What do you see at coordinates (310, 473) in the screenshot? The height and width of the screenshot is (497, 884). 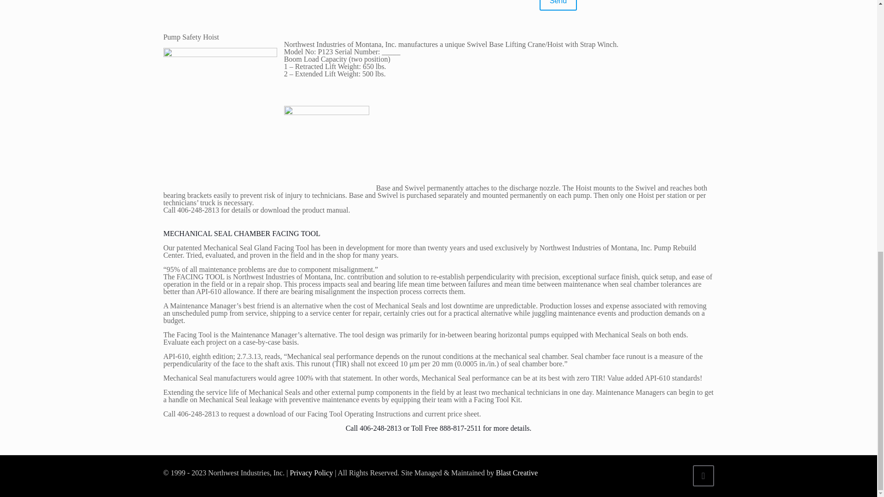 I see `Privacy Policy` at bounding box center [310, 473].